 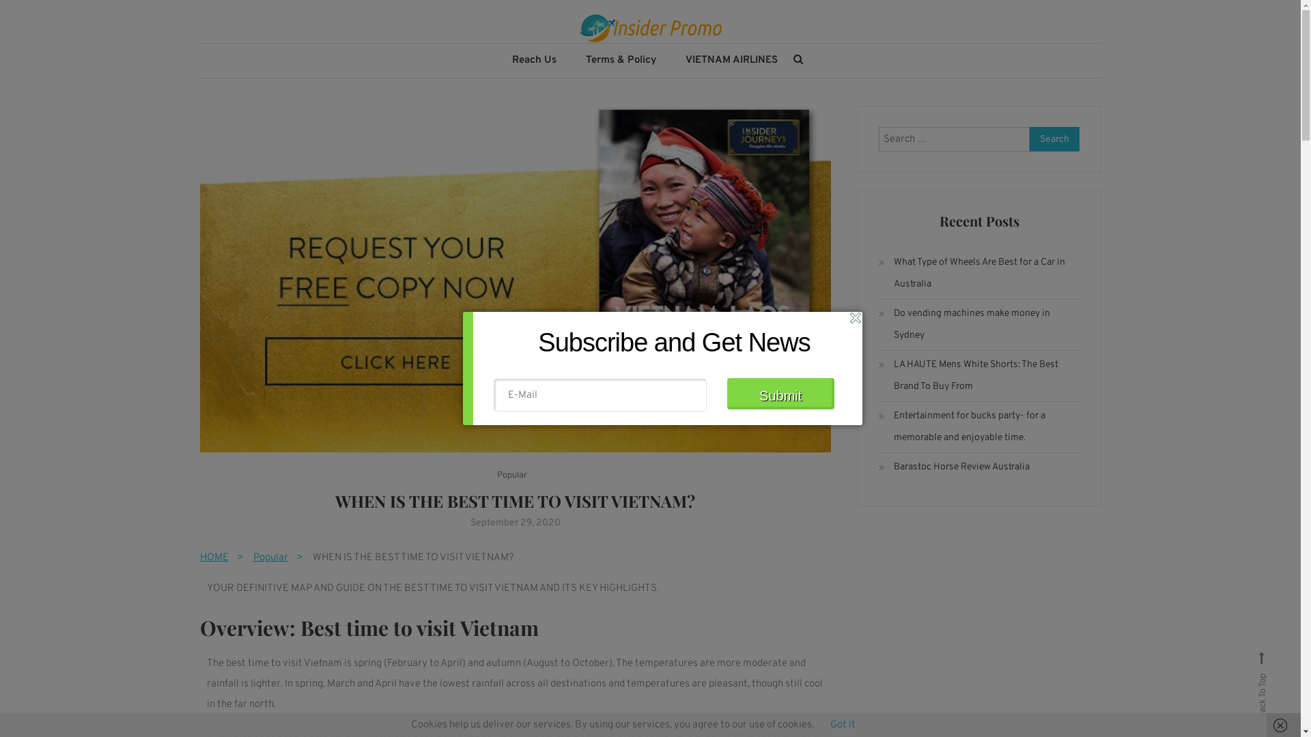 What do you see at coordinates (621, 61) in the screenshot?
I see `Terms & Policy` at bounding box center [621, 61].